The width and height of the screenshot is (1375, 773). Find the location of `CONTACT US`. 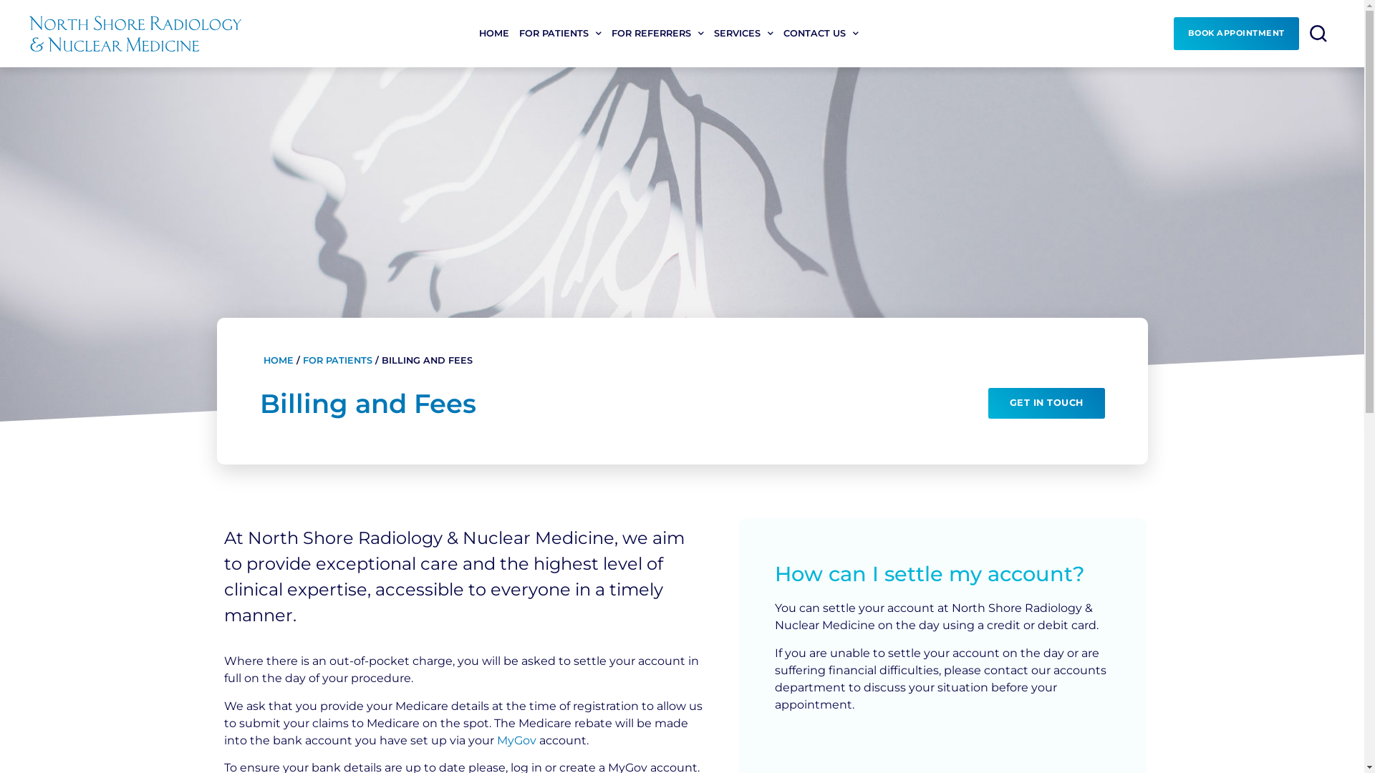

CONTACT US is located at coordinates (821, 34).